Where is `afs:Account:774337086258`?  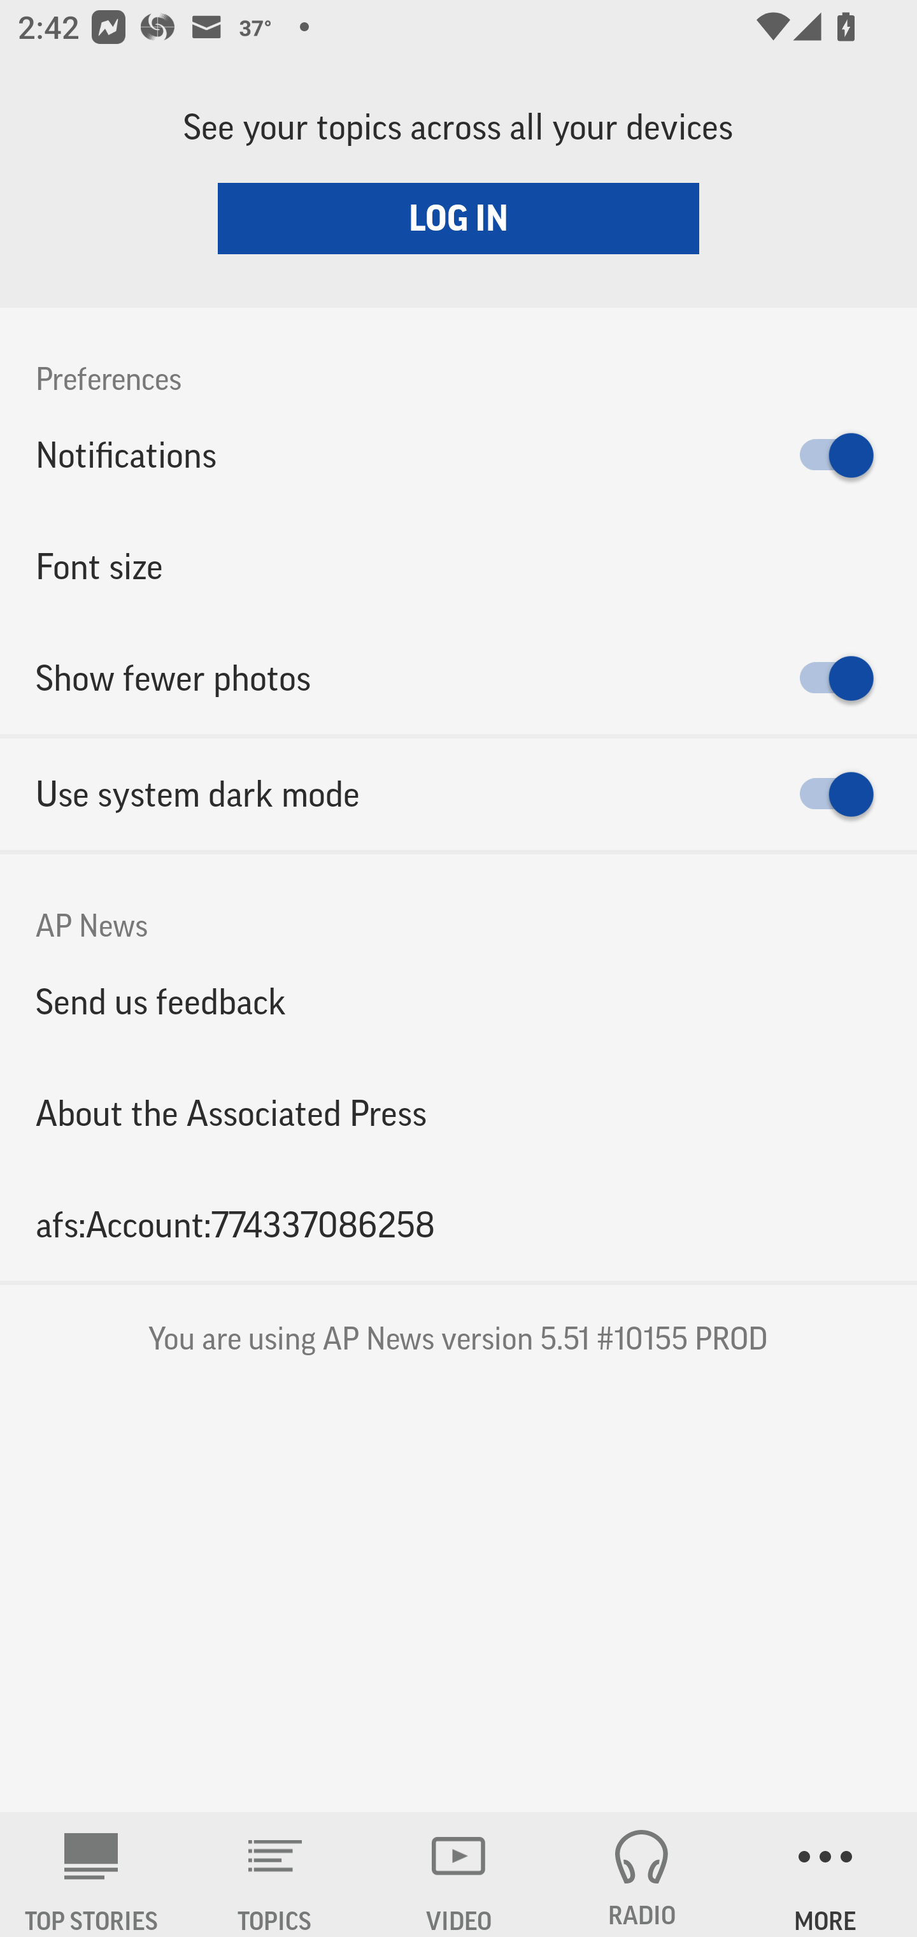
afs:Account:774337086258 is located at coordinates (458, 1225).